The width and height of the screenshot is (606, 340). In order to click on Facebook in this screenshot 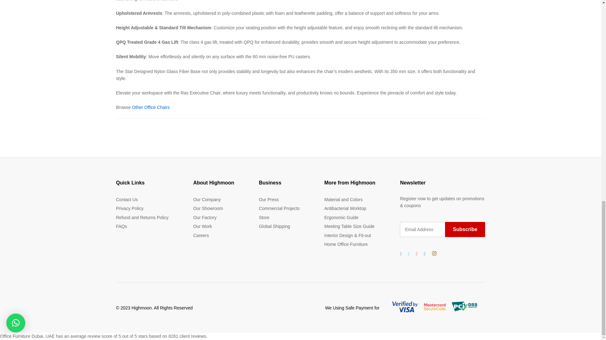, I will do `click(401, 253)`.